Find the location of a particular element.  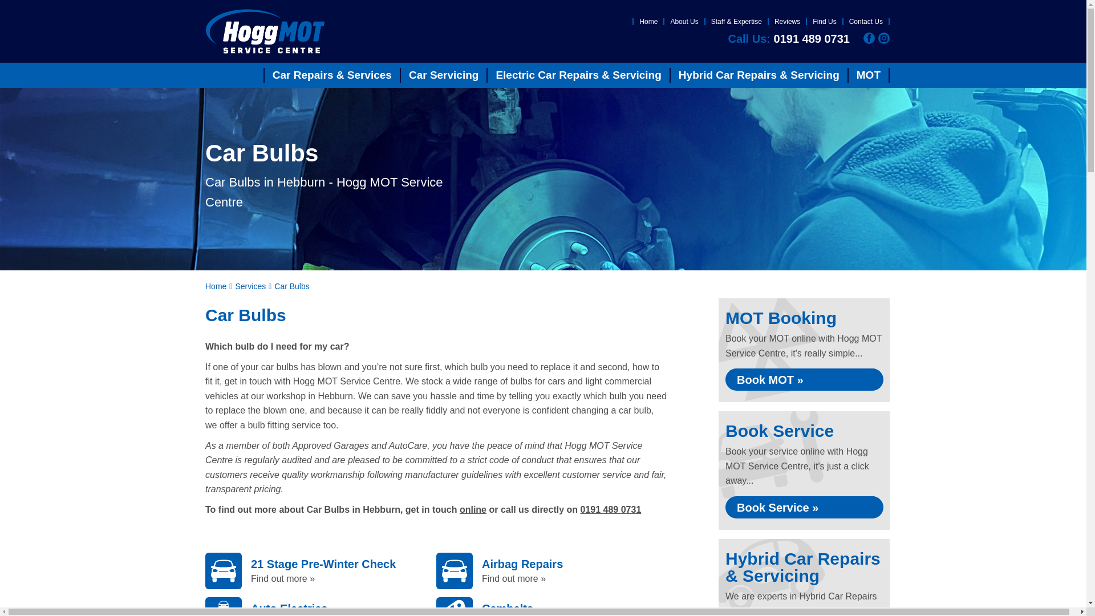

About Us is located at coordinates (684, 22).